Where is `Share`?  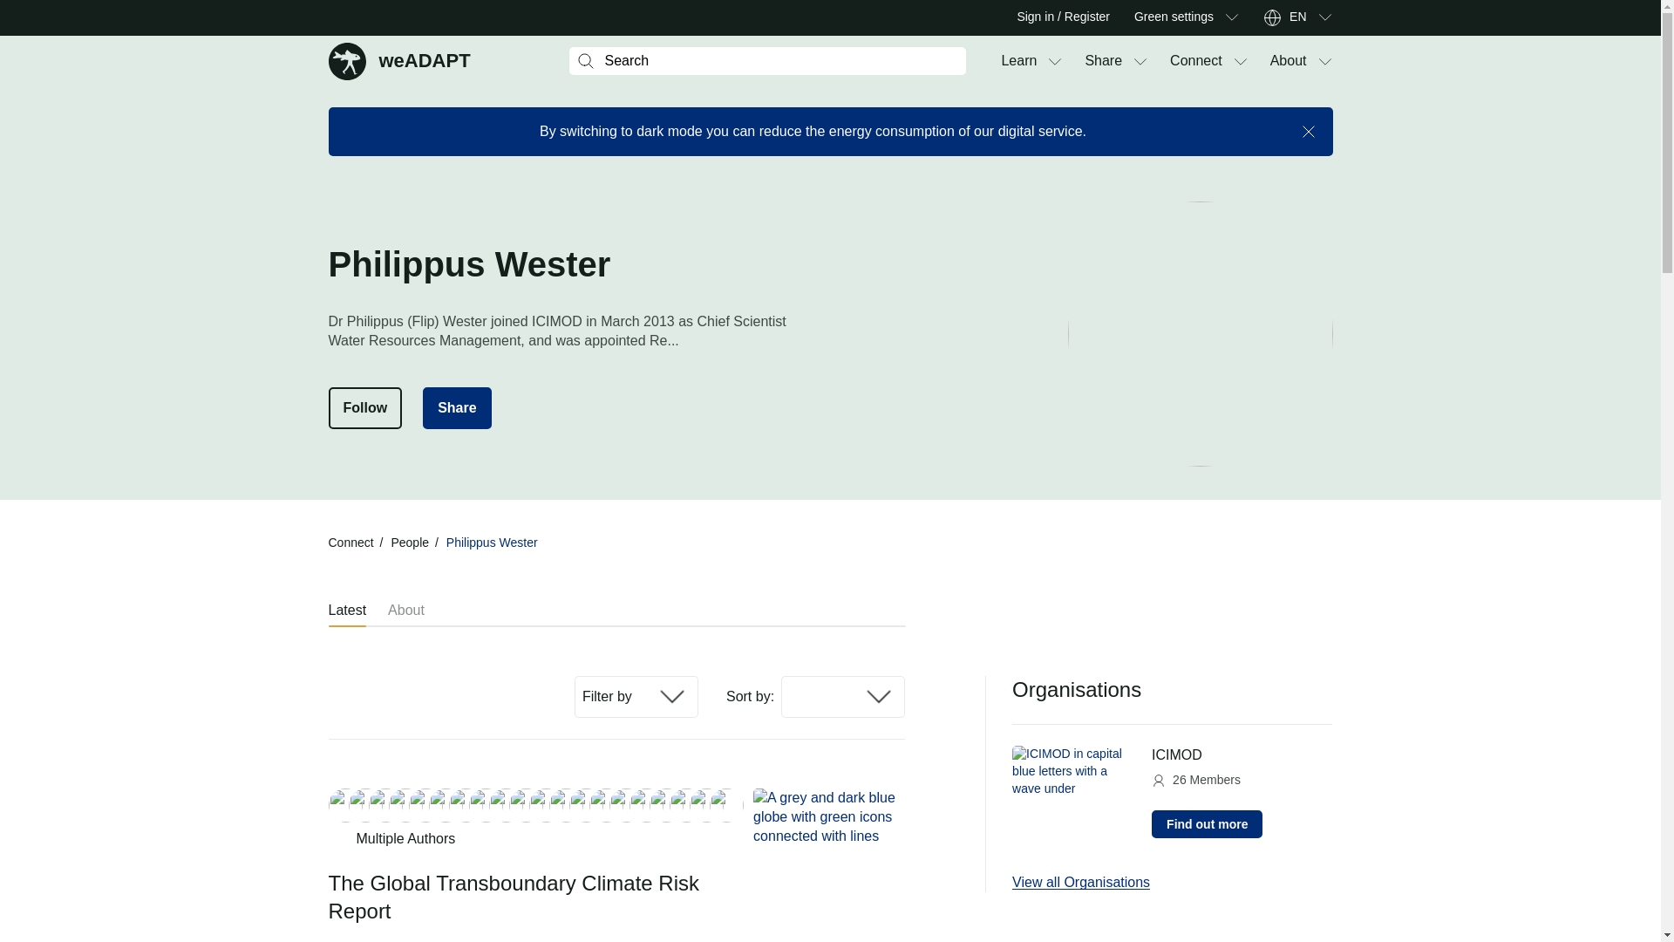
Share is located at coordinates (1103, 61).